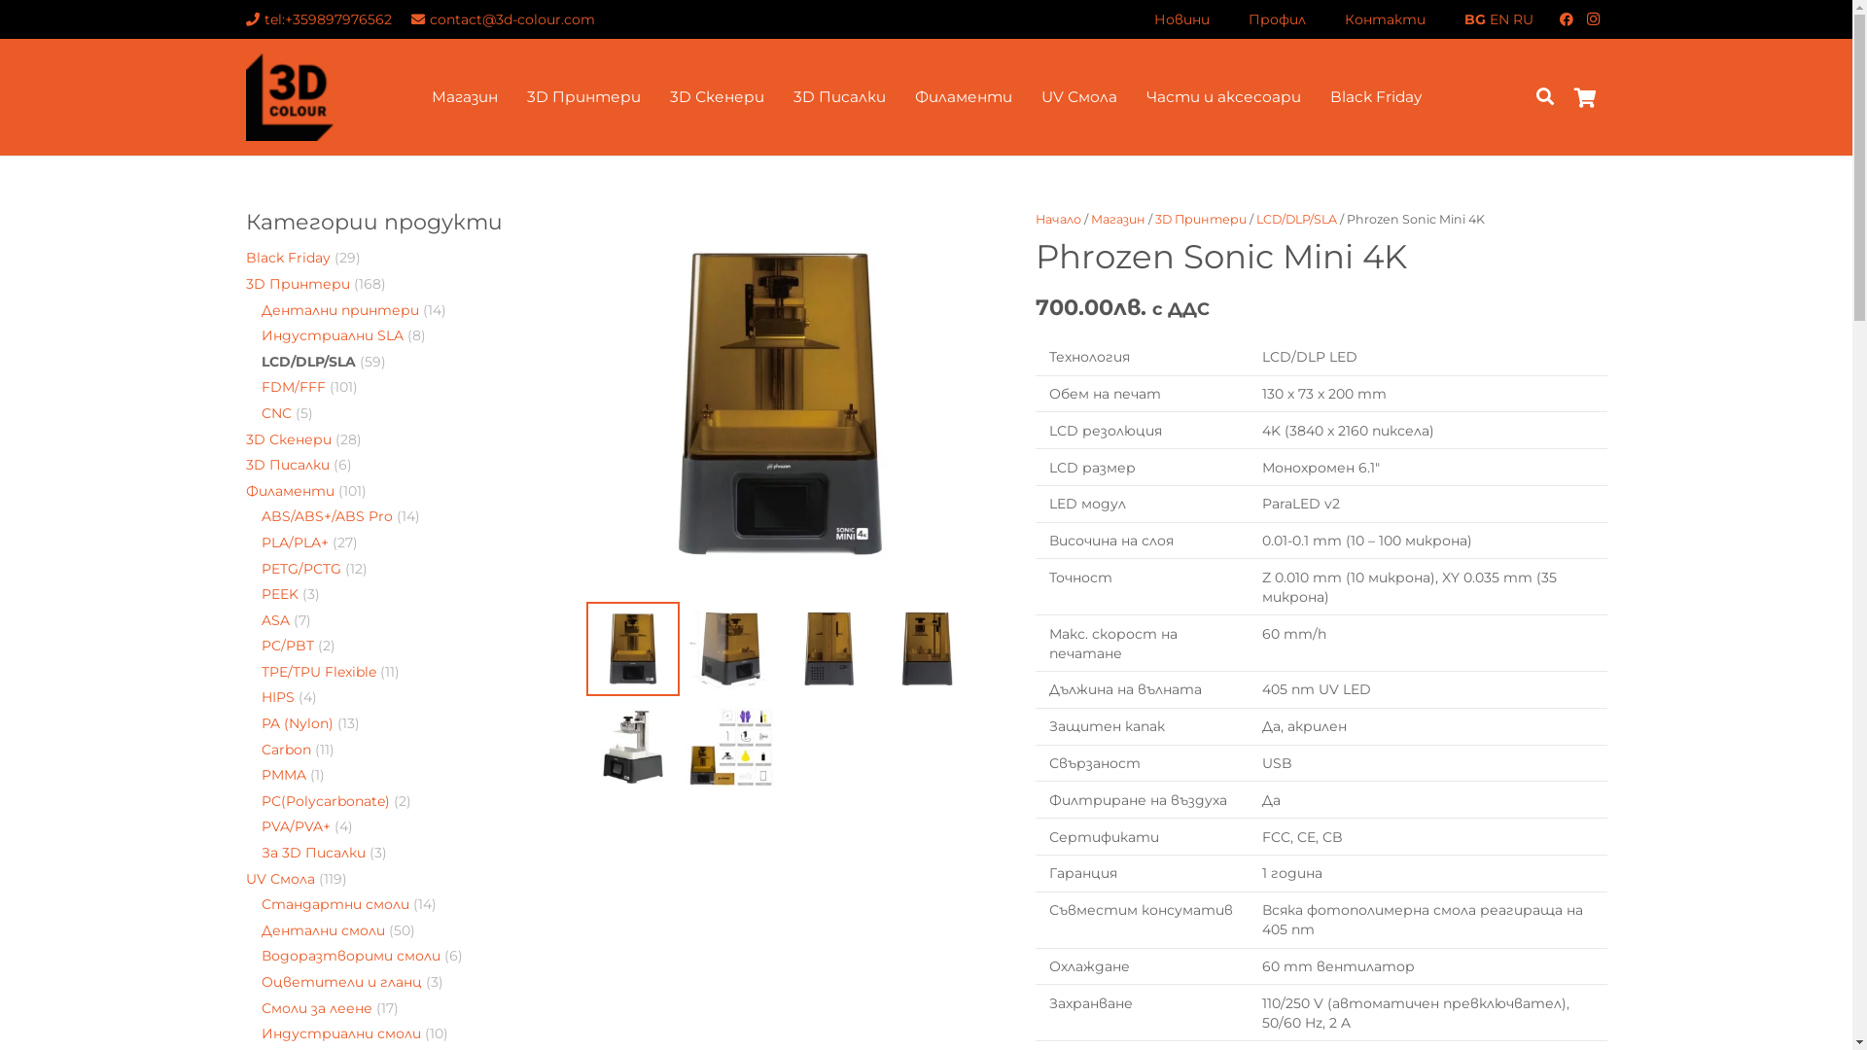  I want to click on PA (Nylon), so click(298, 723).